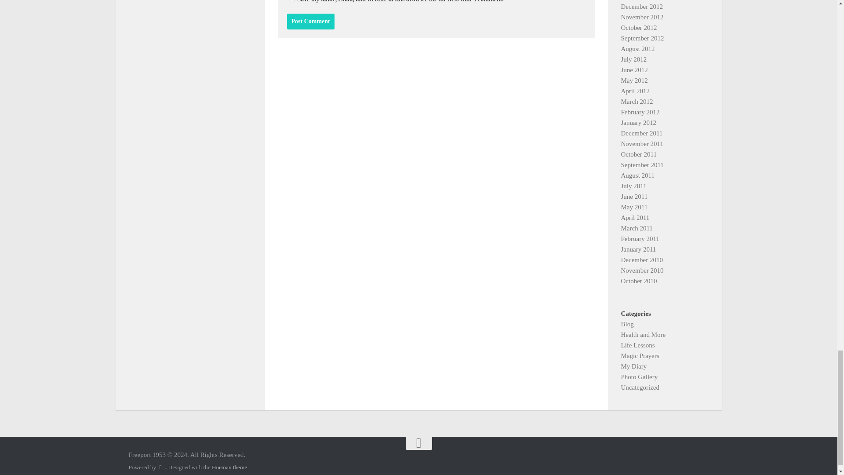 The width and height of the screenshot is (844, 475). Describe the element at coordinates (310, 21) in the screenshot. I see `Post Comment` at that location.